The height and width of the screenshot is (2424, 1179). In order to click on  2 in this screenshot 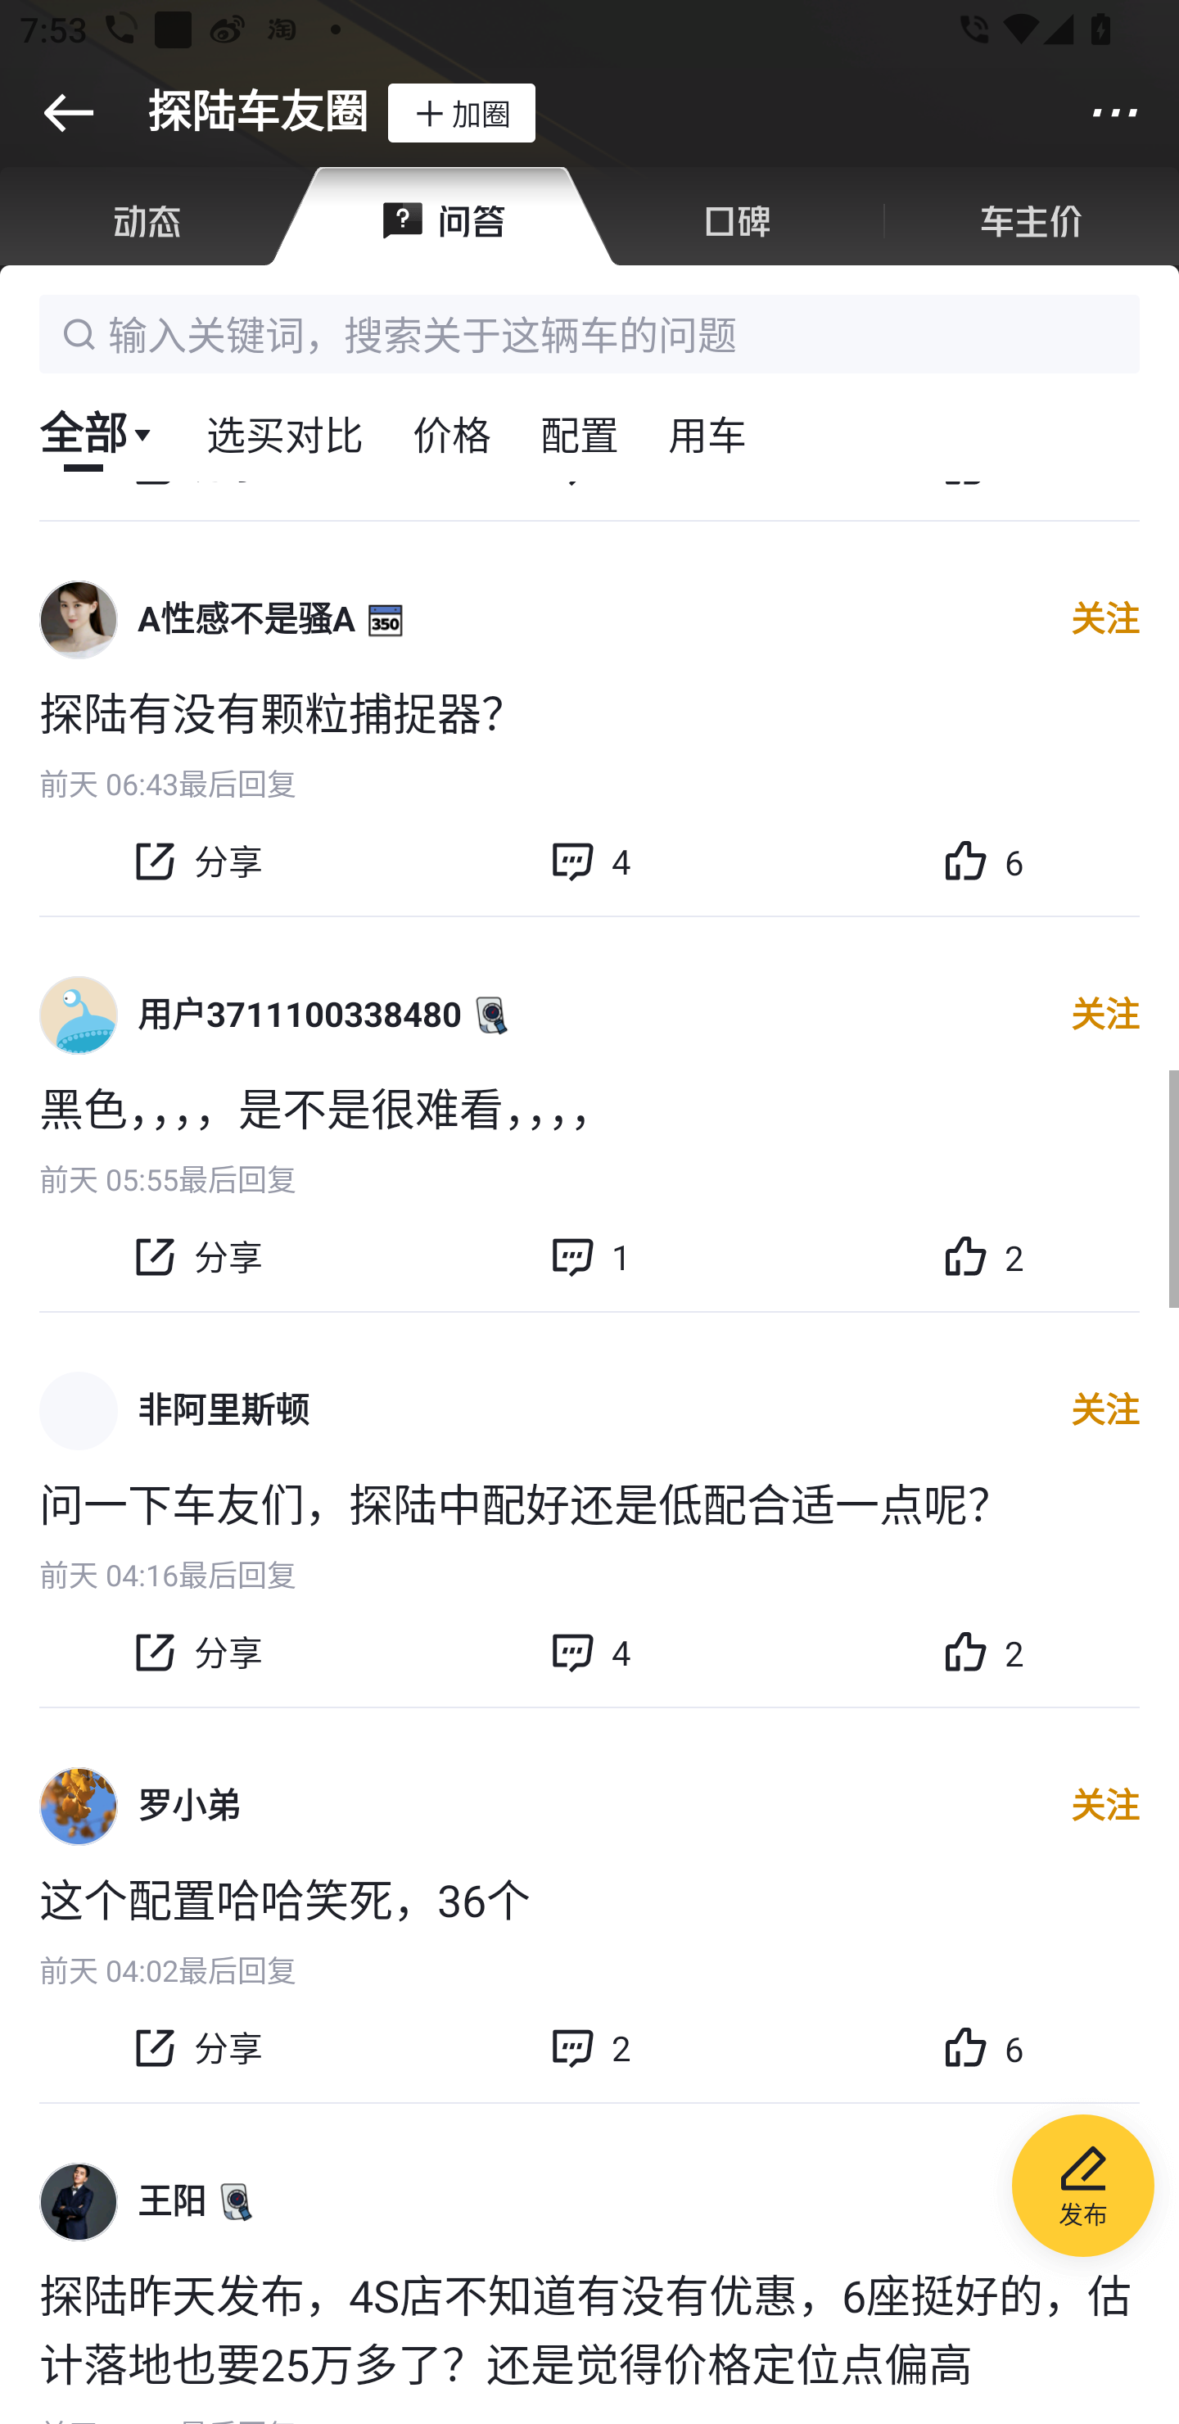, I will do `click(589, 2048)`.